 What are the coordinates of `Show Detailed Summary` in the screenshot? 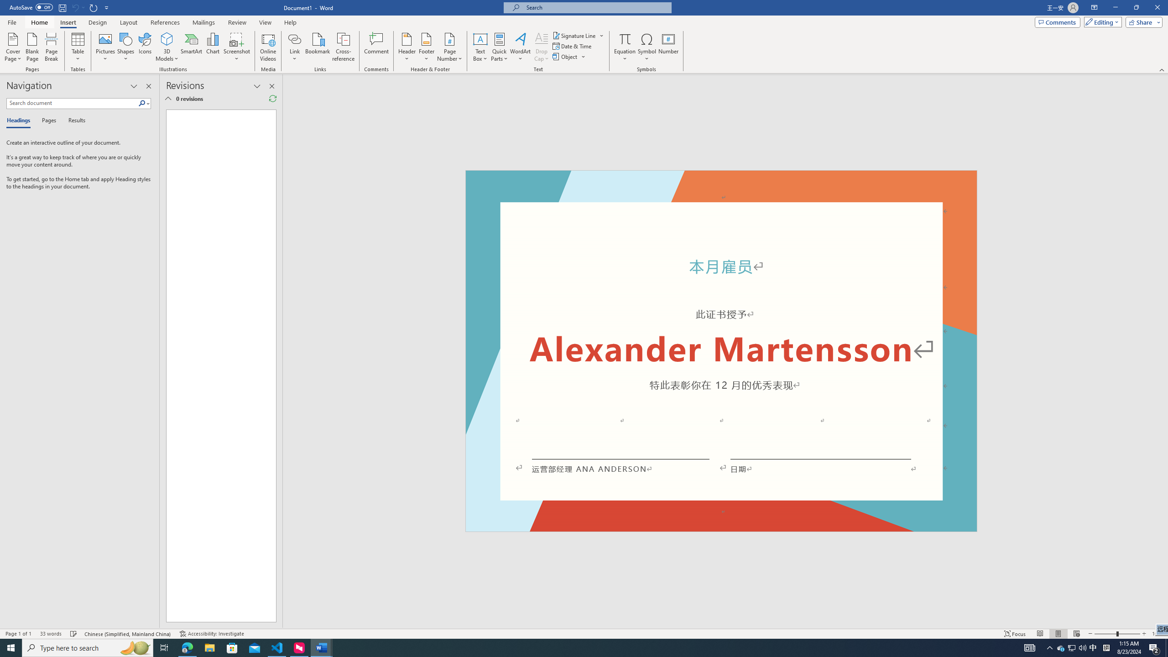 It's located at (168, 99).